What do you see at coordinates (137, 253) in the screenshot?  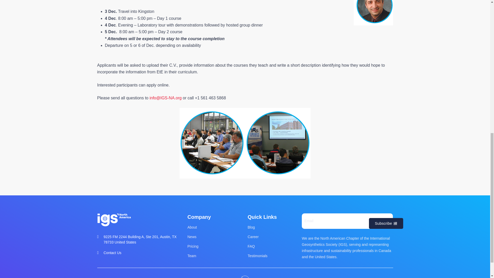 I see `Contact Us` at bounding box center [137, 253].